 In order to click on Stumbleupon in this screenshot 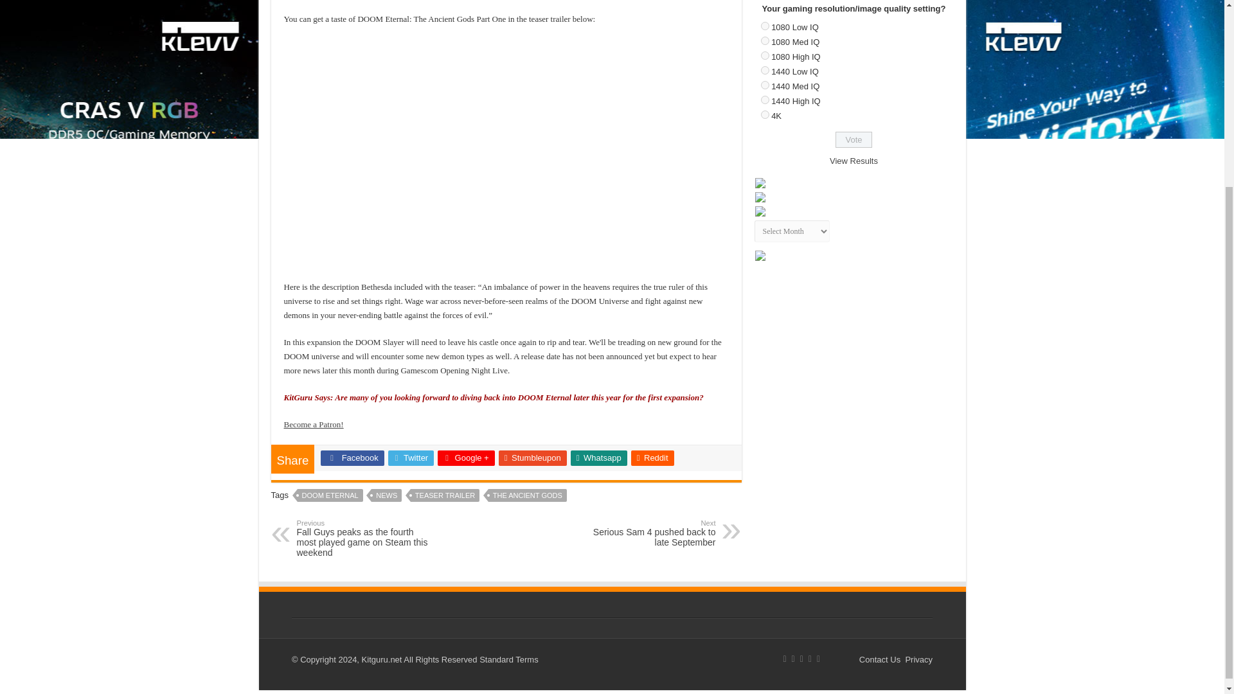, I will do `click(532, 458)`.